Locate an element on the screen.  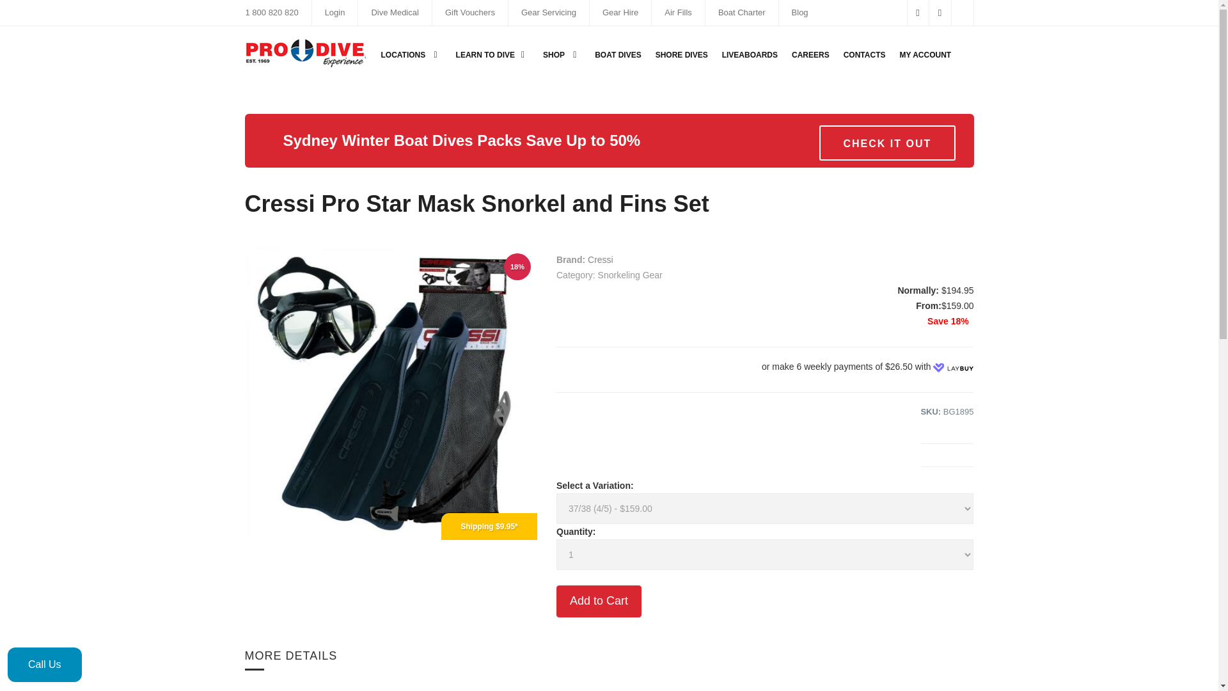
LOCATIONS is located at coordinates (411, 54).